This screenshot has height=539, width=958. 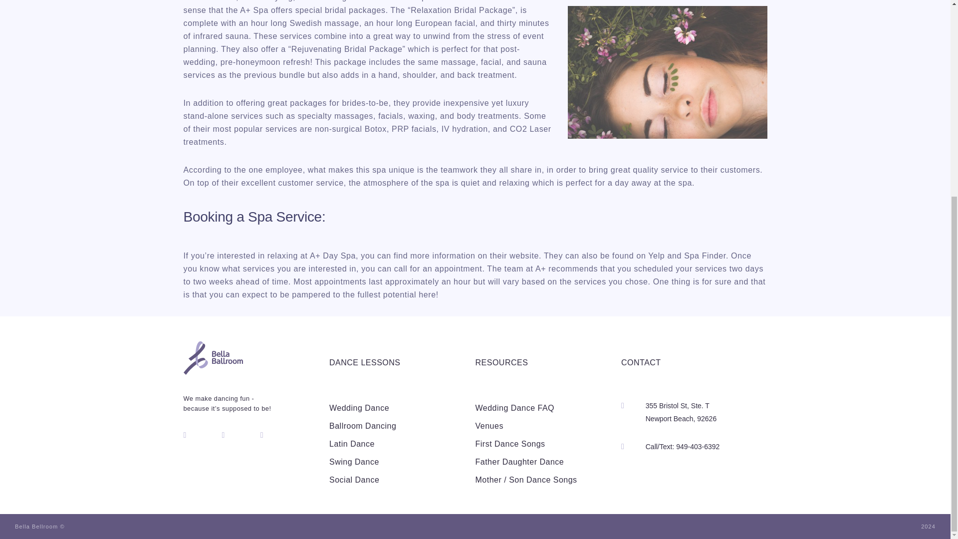 I want to click on Venues, so click(x=510, y=444).